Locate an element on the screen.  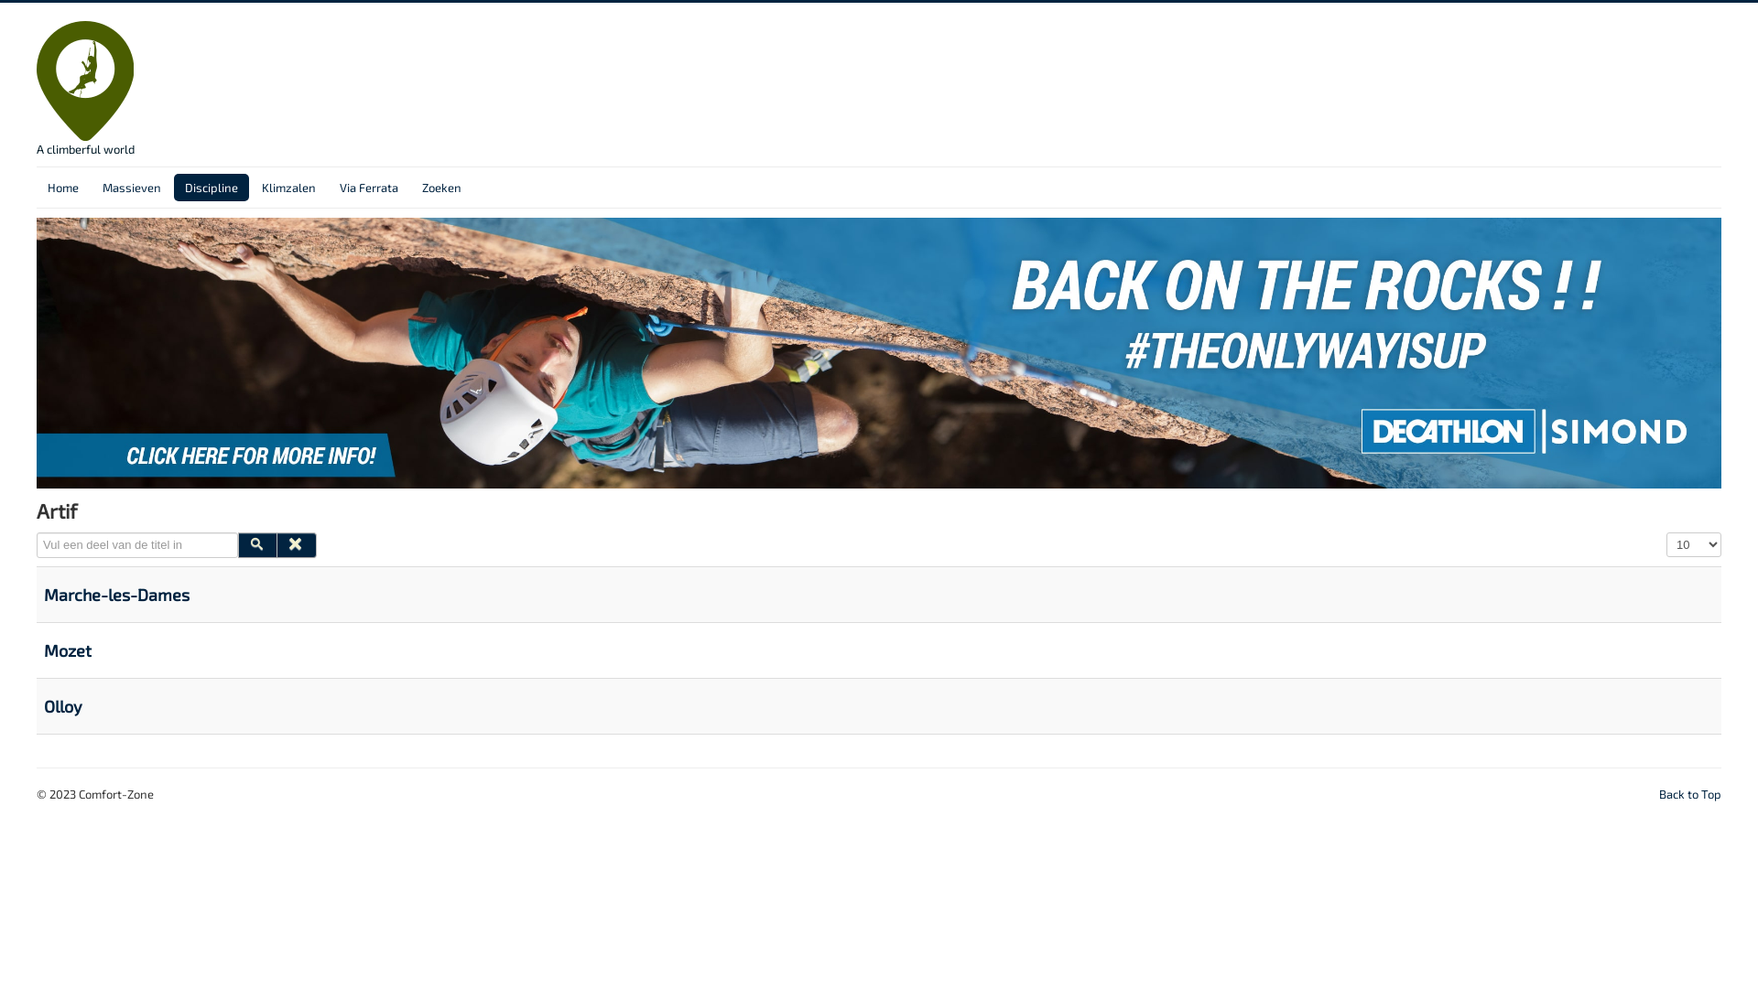
Olloy is located at coordinates (63, 706).